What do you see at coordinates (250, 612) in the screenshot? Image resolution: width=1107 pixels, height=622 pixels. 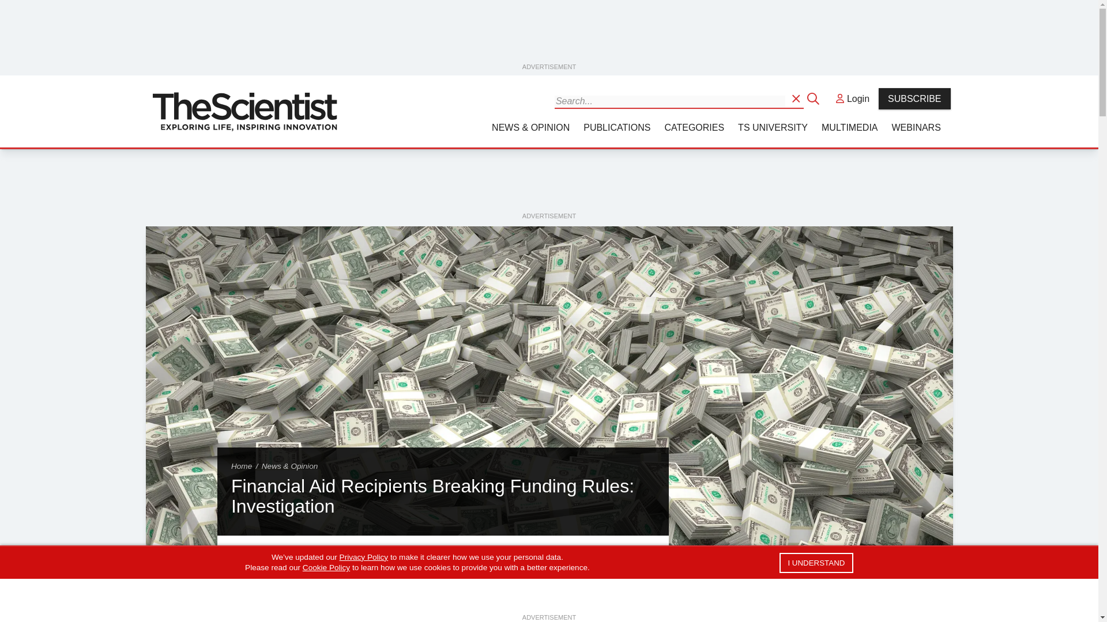 I see `Catherine Offord` at bounding box center [250, 612].